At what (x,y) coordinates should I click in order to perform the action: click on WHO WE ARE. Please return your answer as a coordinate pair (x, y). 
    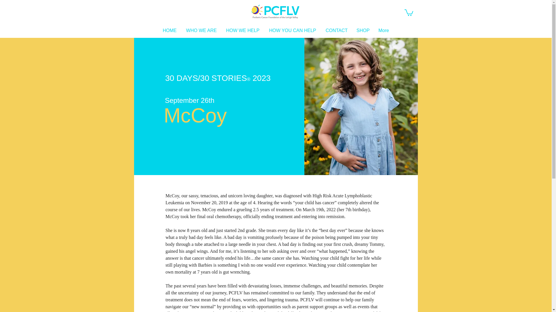
    Looking at the image, I should click on (201, 30).